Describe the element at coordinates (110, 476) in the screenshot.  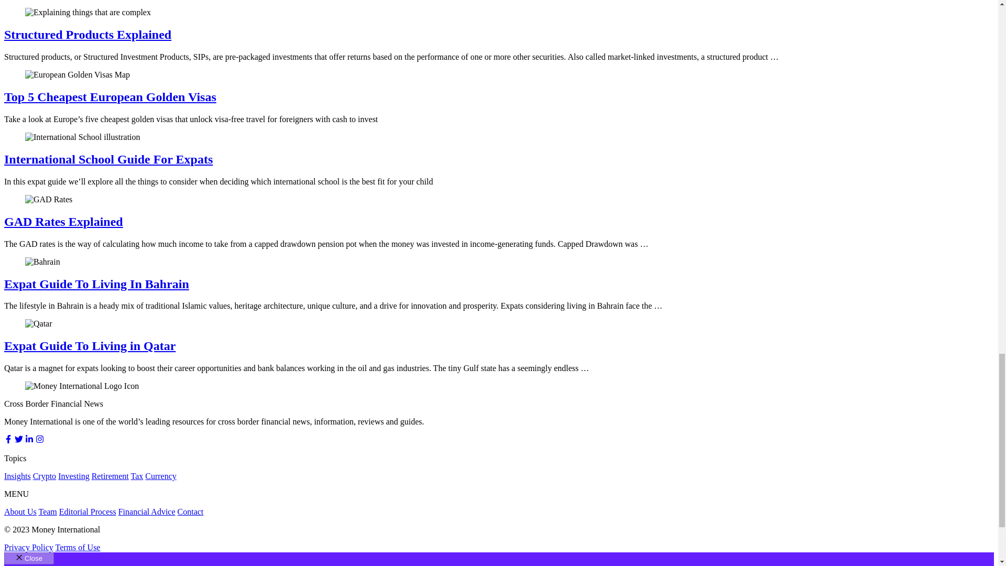
I see `Retirement` at that location.